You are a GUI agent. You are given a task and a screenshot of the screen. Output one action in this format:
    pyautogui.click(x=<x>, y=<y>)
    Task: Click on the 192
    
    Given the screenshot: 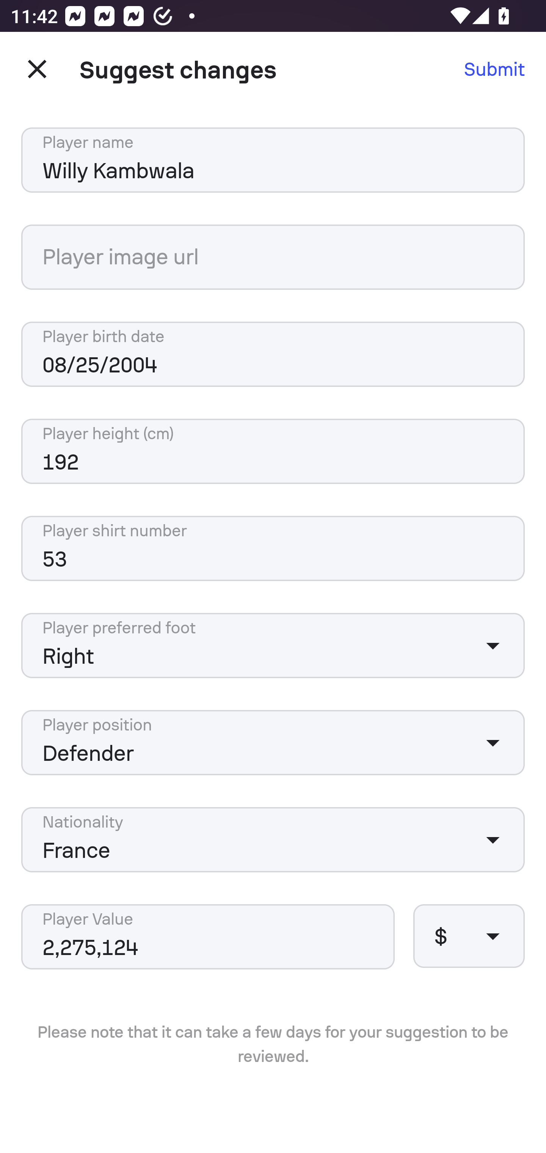 What is the action you would take?
    pyautogui.click(x=273, y=451)
    